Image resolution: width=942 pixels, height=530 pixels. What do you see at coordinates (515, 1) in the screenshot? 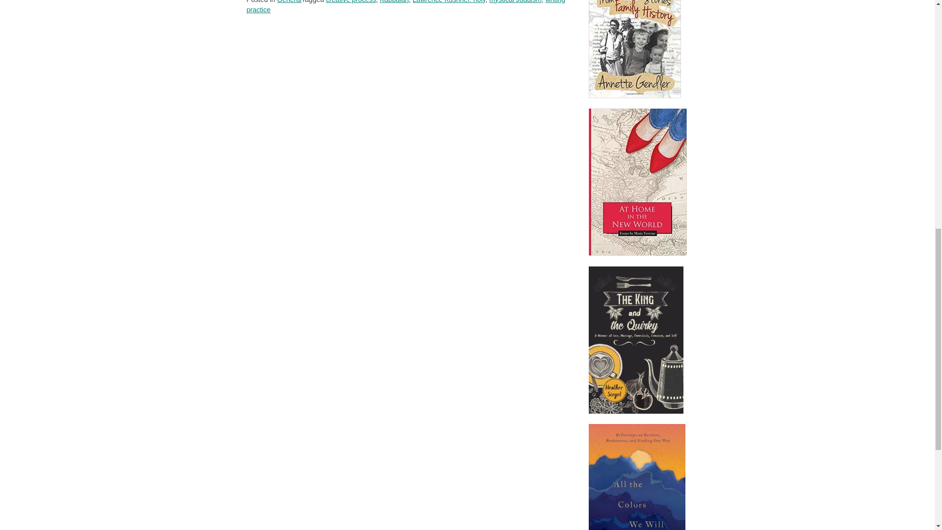
I see `mystical Judaism` at bounding box center [515, 1].